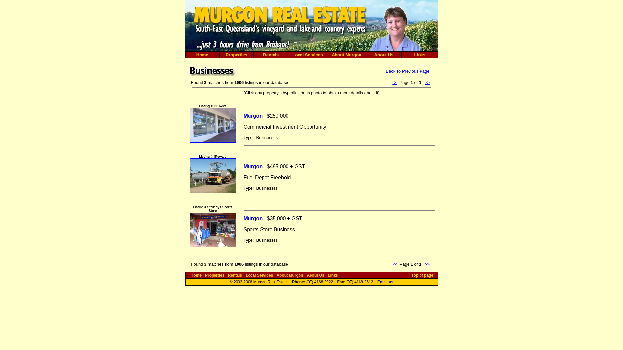 The width and height of the screenshot is (623, 350). What do you see at coordinates (395, 264) in the screenshot?
I see `<<` at bounding box center [395, 264].